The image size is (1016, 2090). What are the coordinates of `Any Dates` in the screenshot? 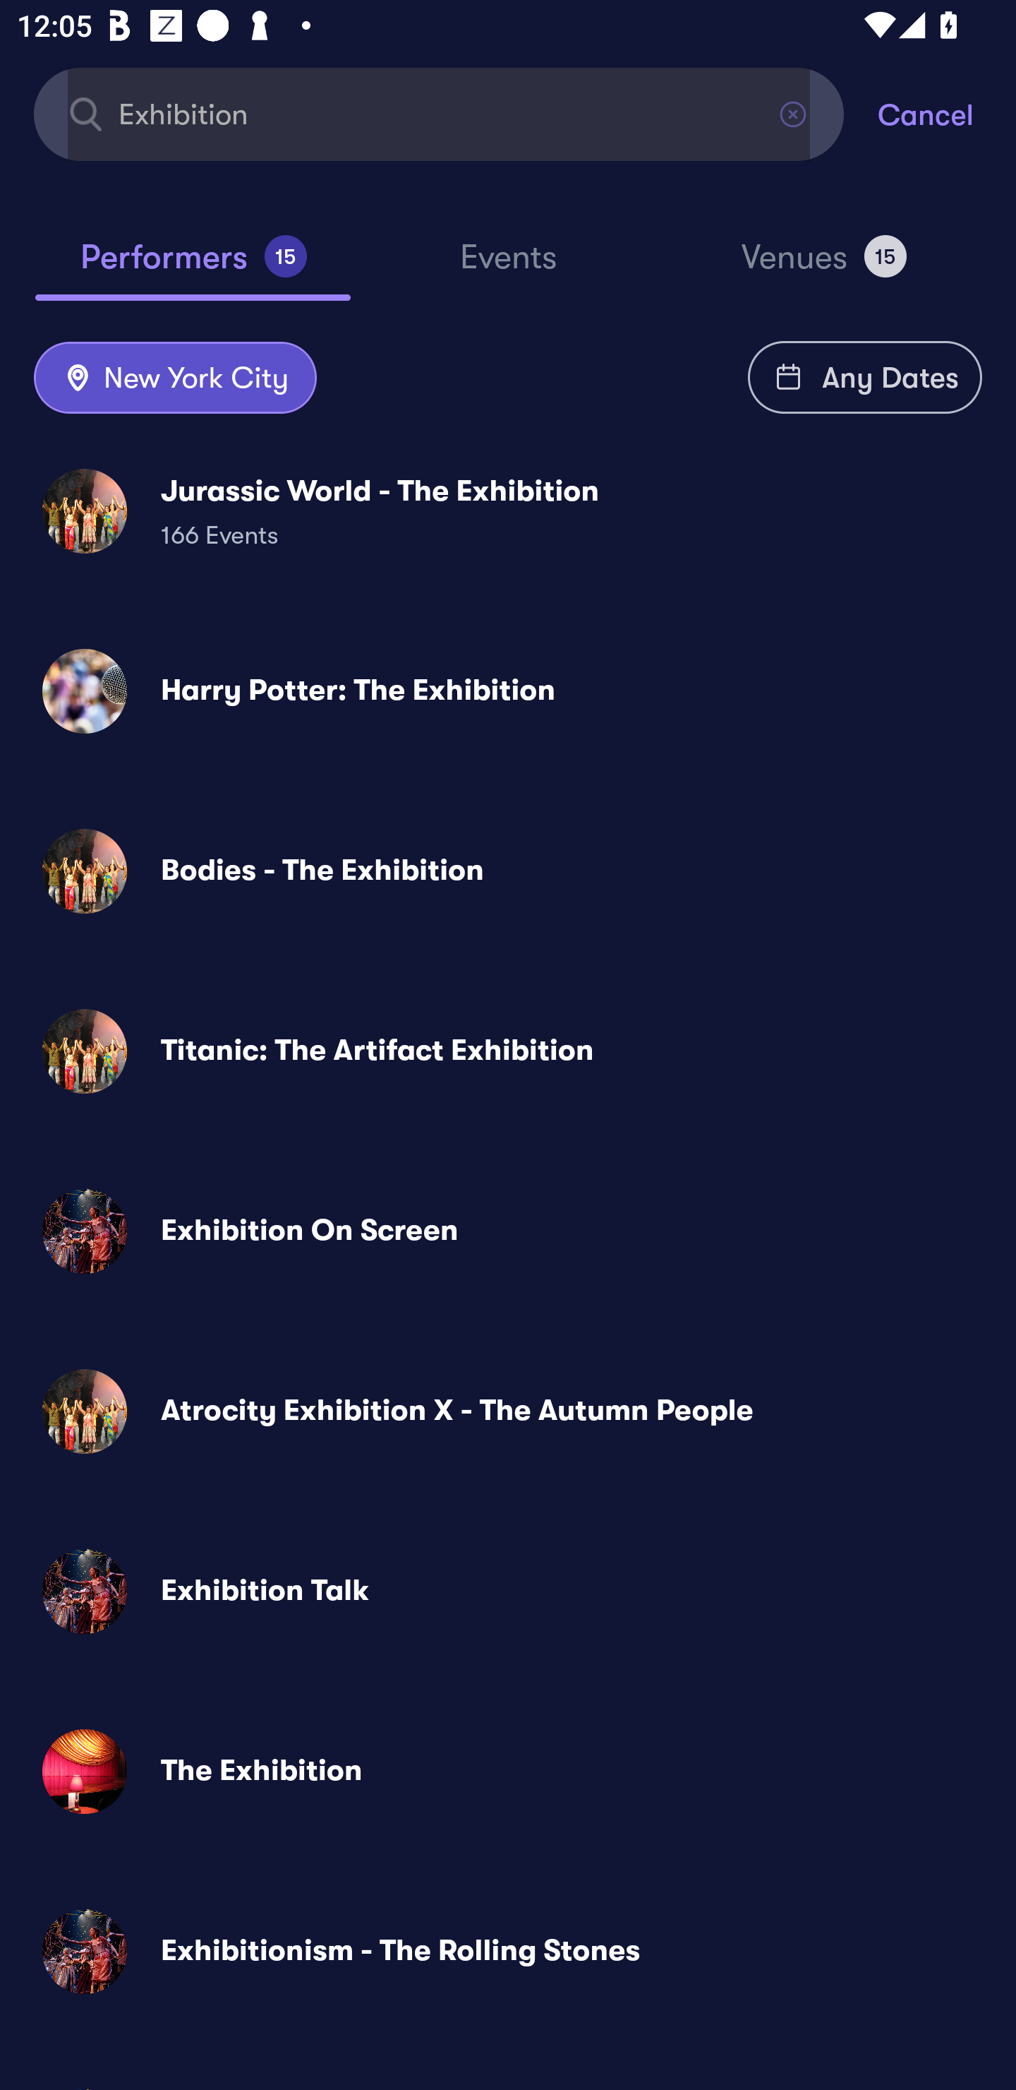 It's located at (865, 377).